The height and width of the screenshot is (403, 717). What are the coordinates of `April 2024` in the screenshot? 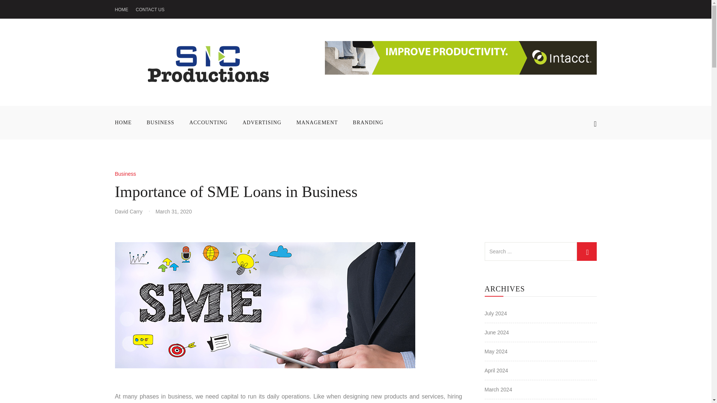 It's located at (496, 370).